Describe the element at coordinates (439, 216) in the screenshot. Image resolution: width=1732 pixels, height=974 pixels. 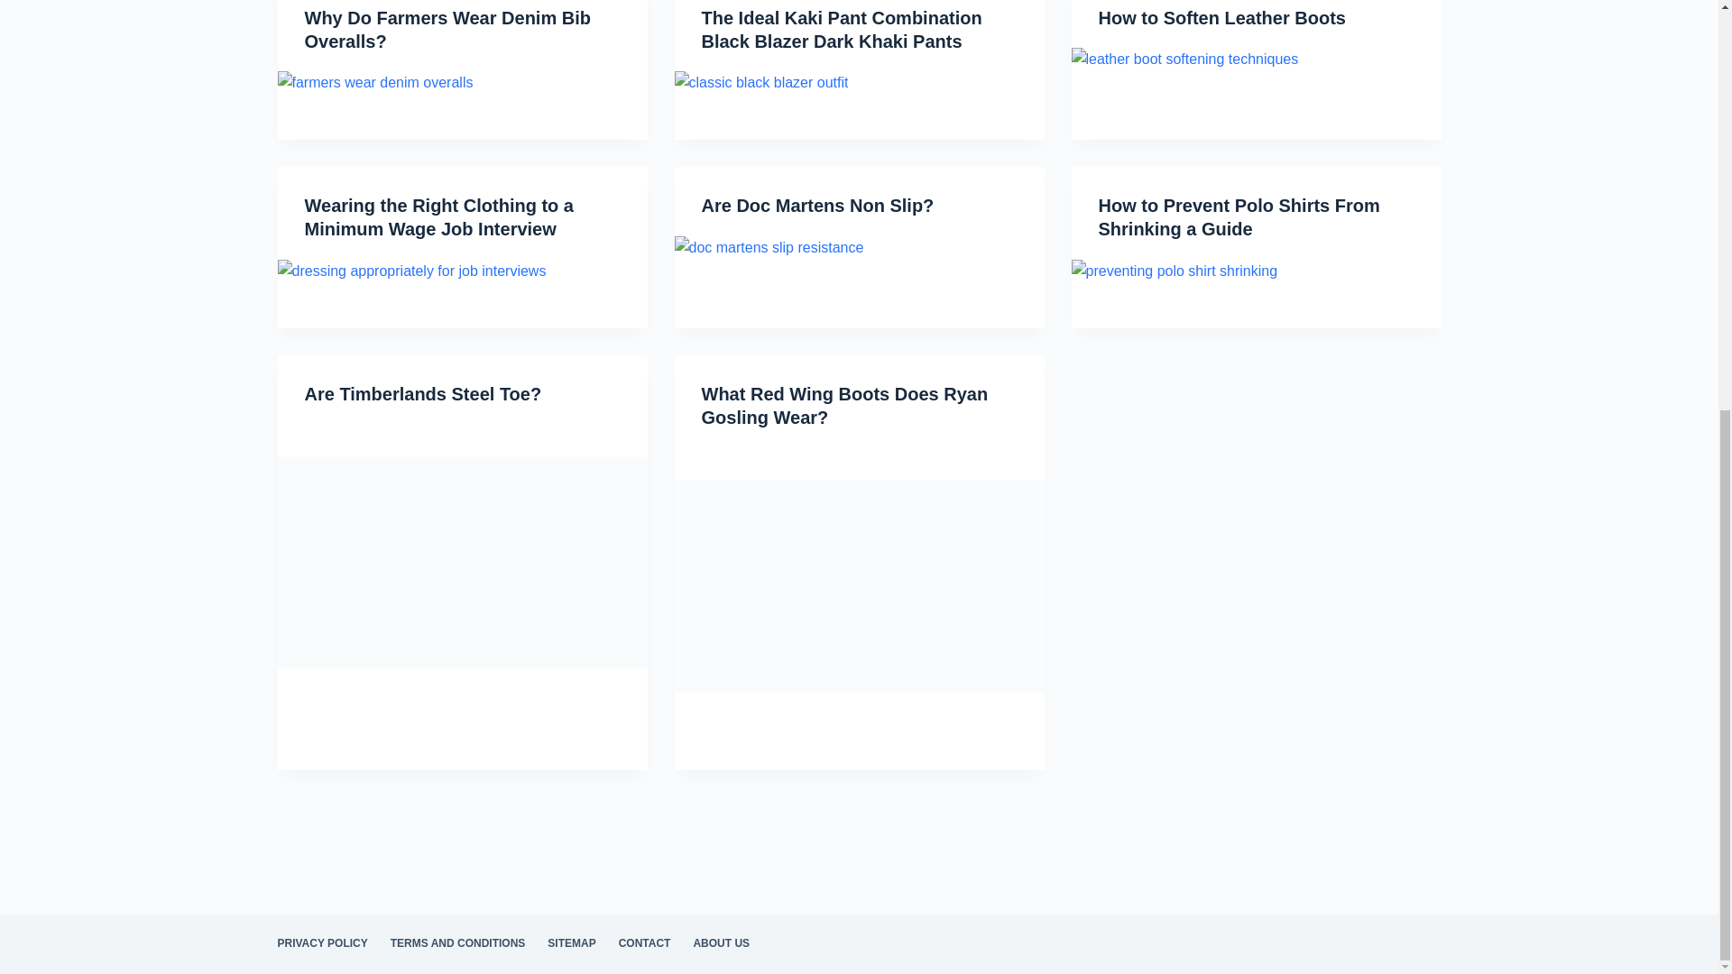
I see `Wearing the Right Clothing to a Minimum Wage Job Interview` at that location.